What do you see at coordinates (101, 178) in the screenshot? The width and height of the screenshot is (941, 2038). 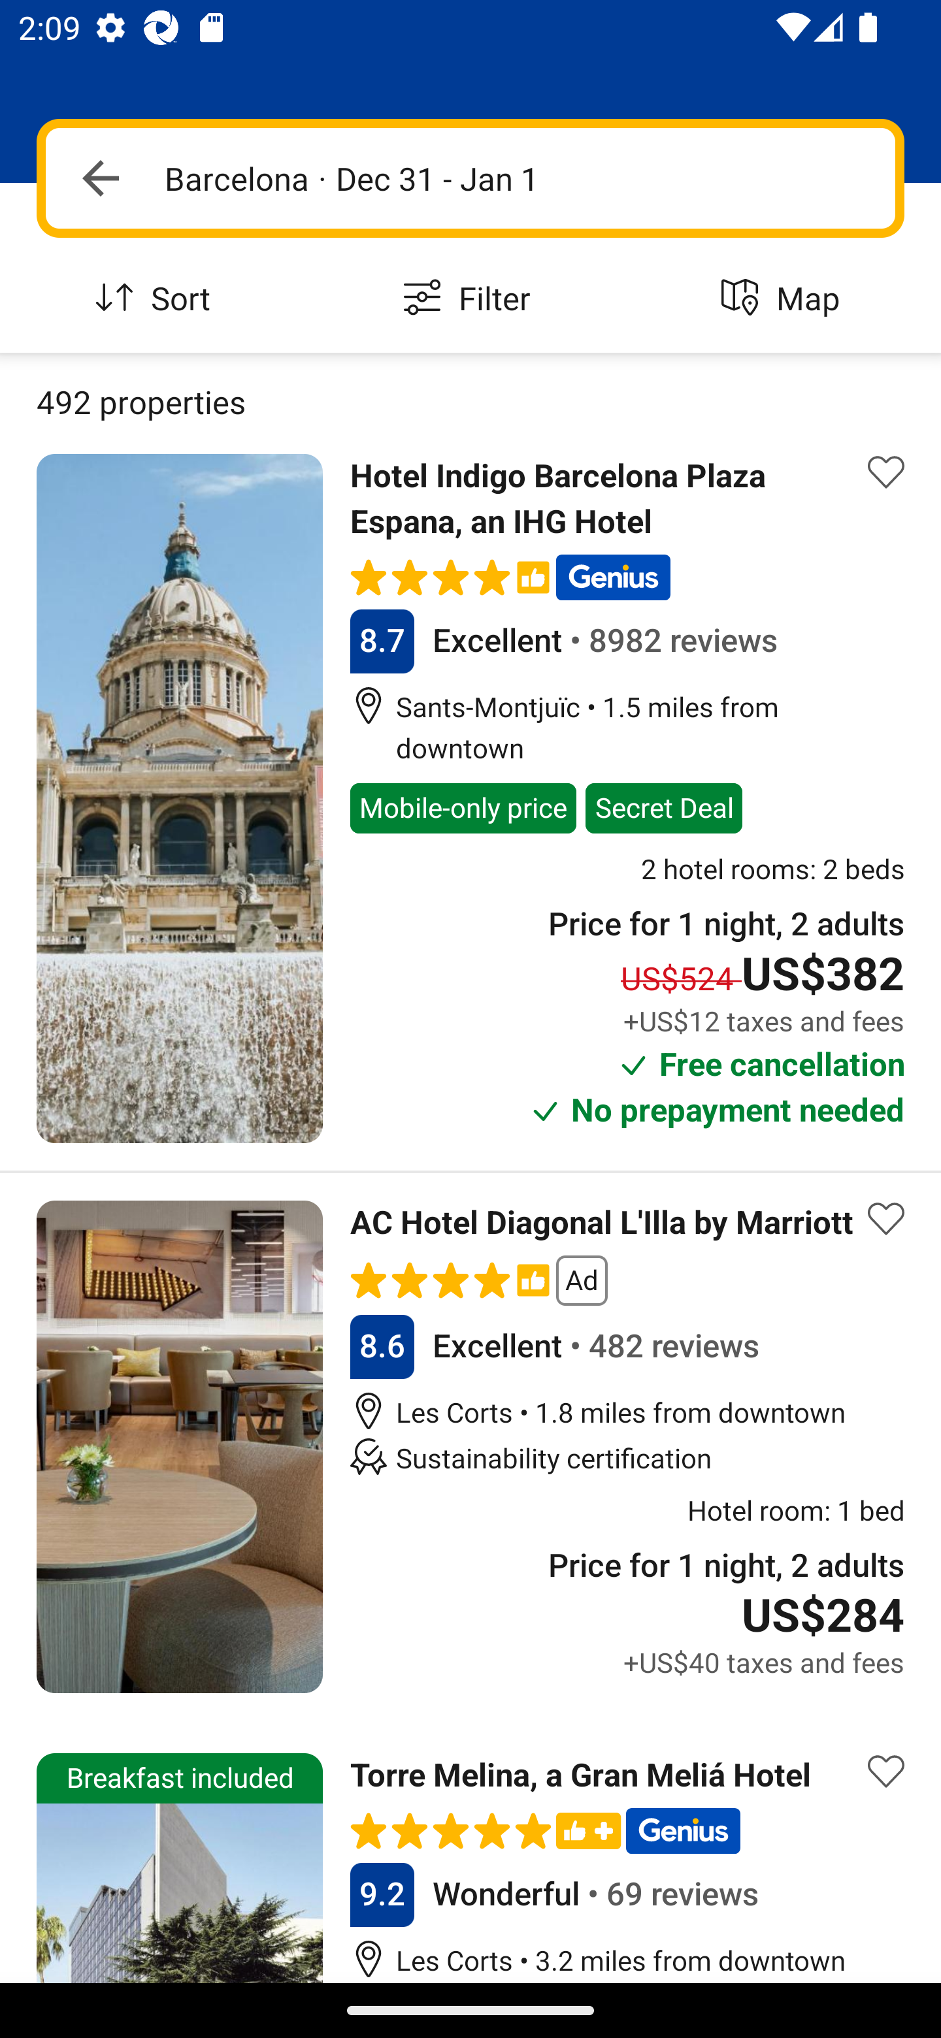 I see `Navigate up` at bounding box center [101, 178].